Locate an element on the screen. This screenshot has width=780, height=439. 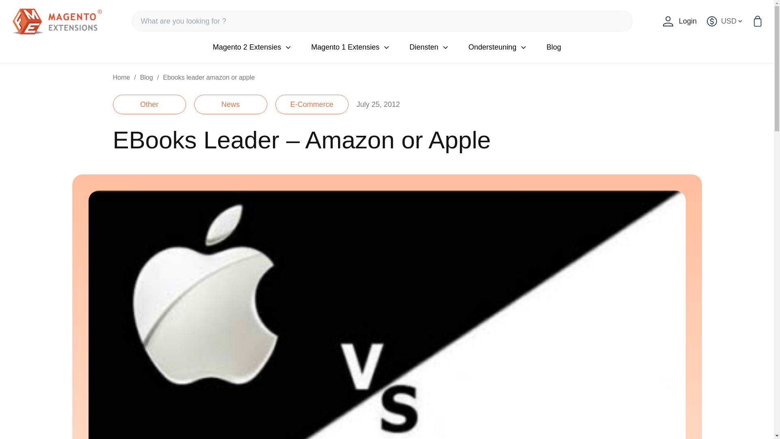
Ebooks leader amazon or apple is located at coordinates (209, 77).